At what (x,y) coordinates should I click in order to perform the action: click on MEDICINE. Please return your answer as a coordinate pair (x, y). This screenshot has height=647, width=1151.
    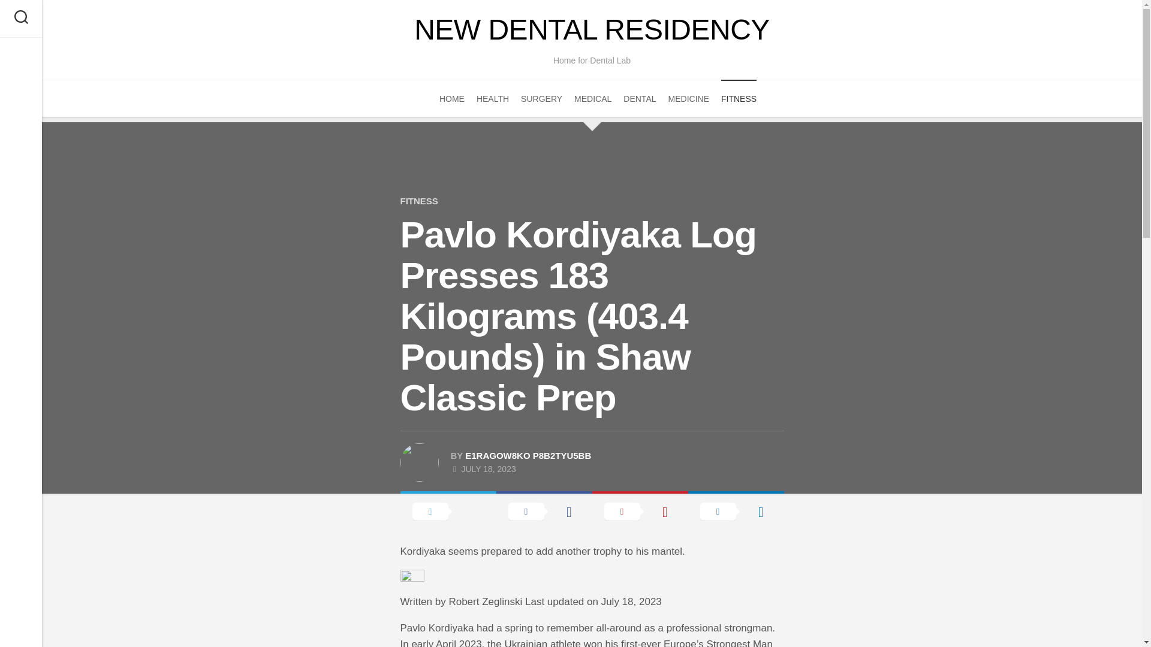
    Looking at the image, I should click on (688, 98).